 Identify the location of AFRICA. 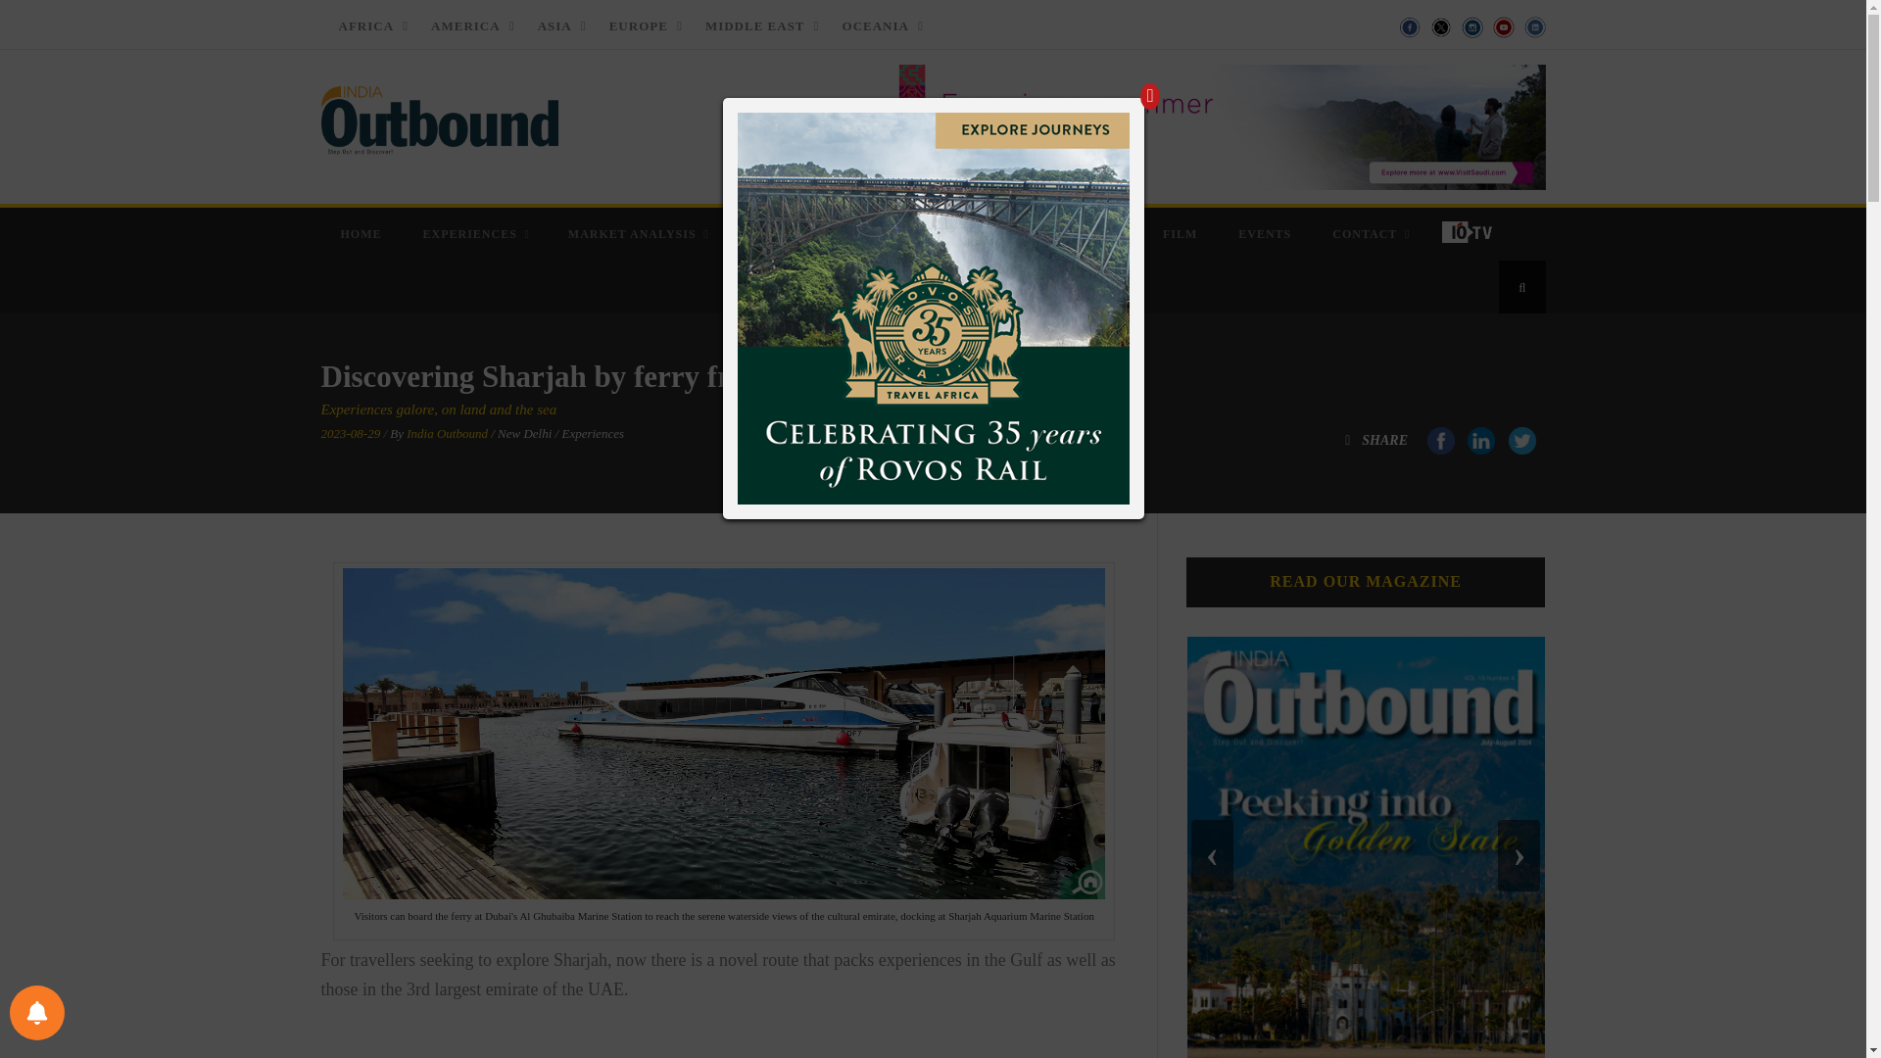
(367, 25).